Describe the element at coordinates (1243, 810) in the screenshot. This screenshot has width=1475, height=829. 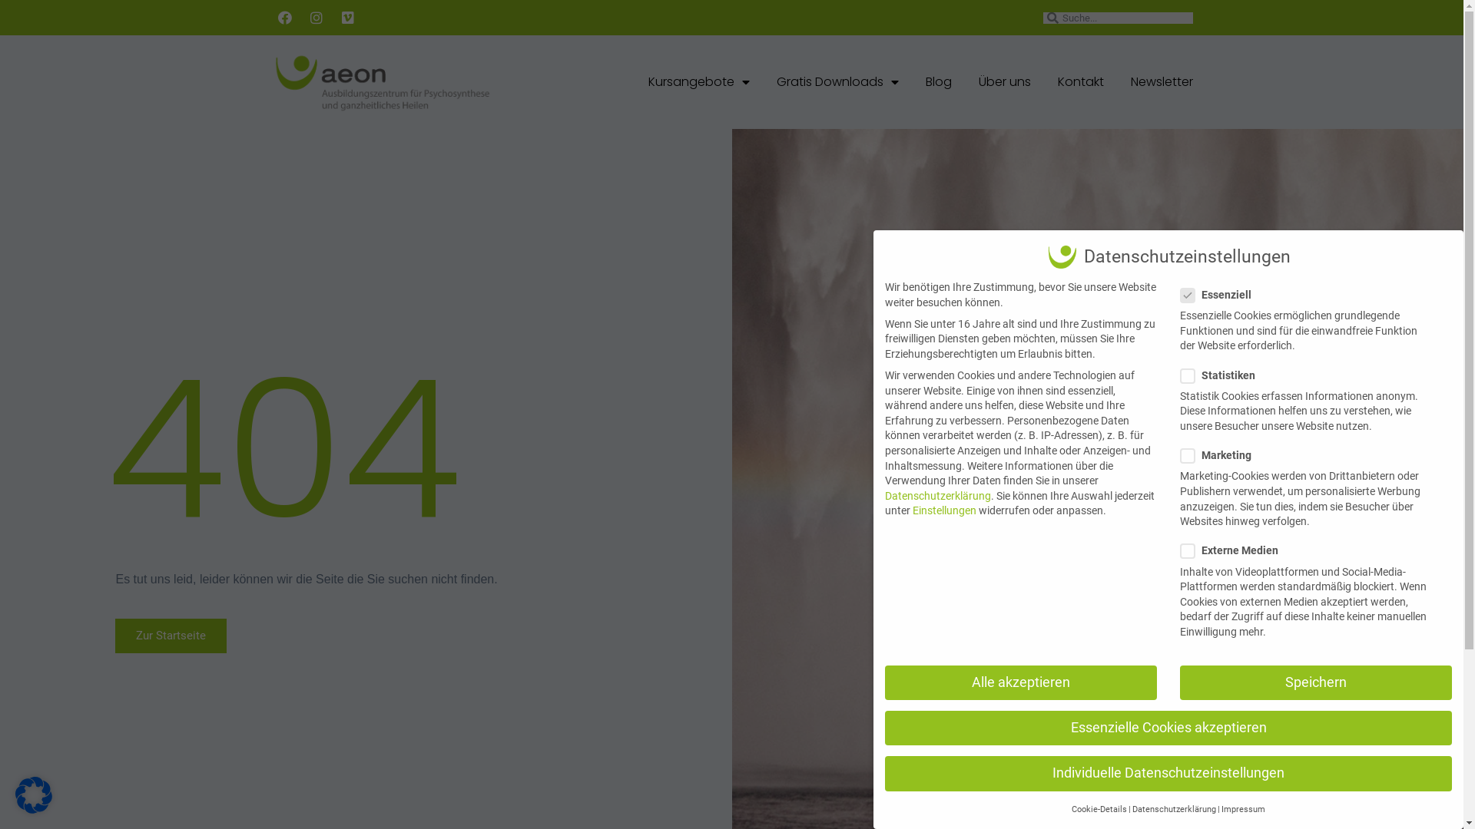
I see `Impressum` at that location.